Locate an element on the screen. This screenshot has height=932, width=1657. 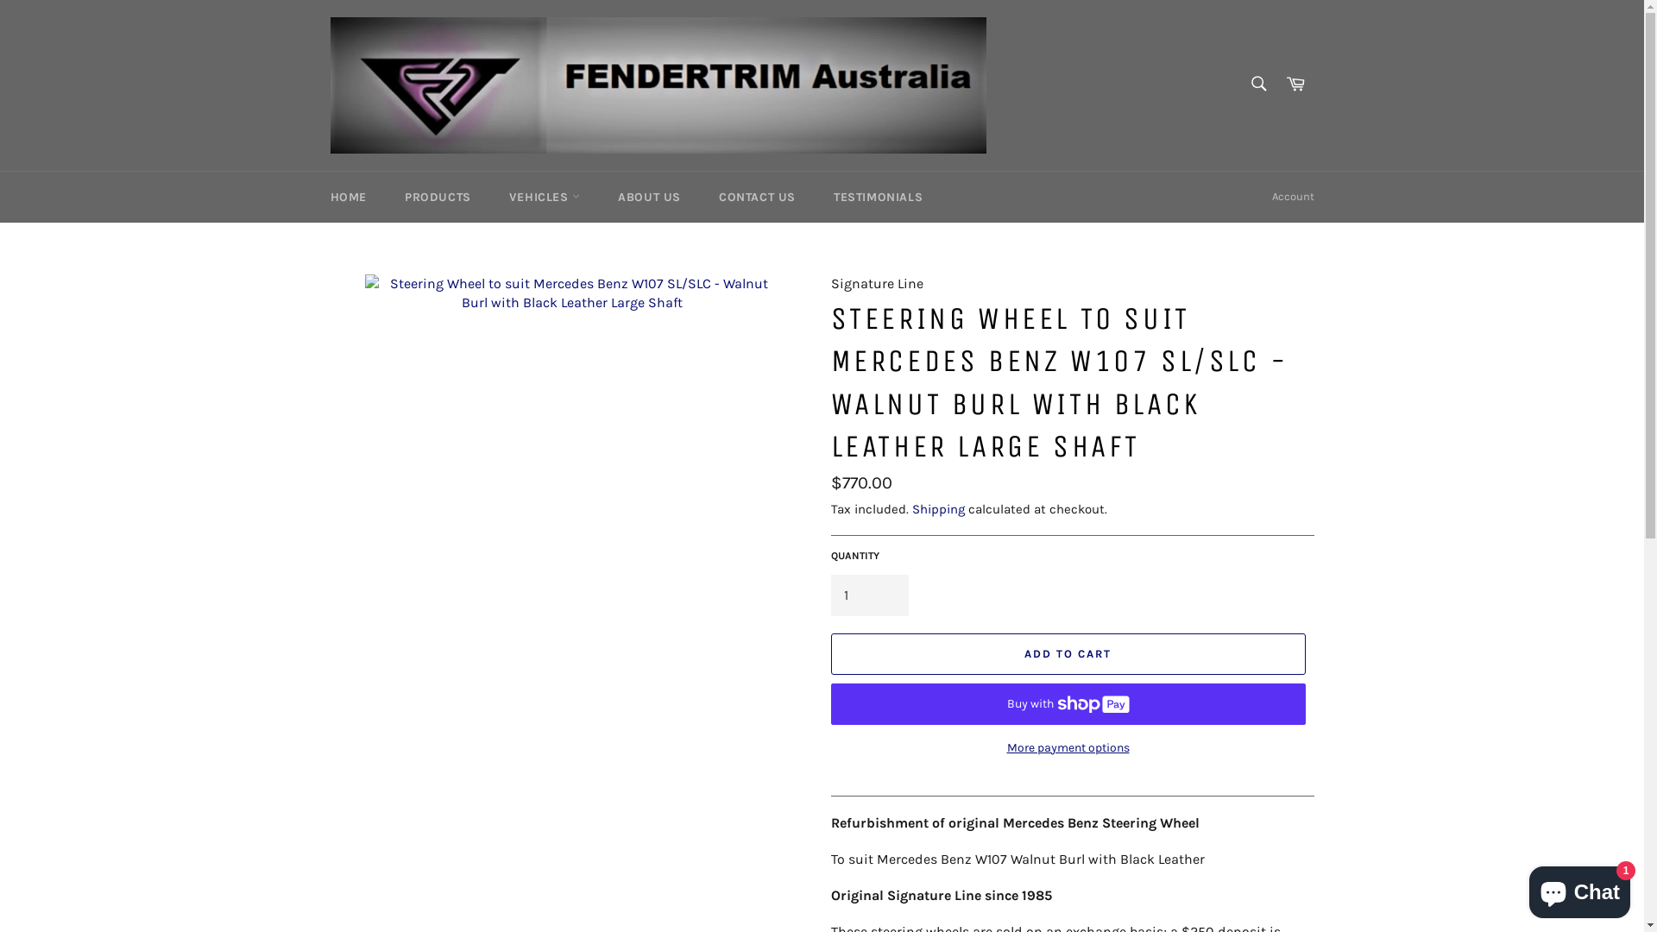
Account is located at coordinates (1293, 197).